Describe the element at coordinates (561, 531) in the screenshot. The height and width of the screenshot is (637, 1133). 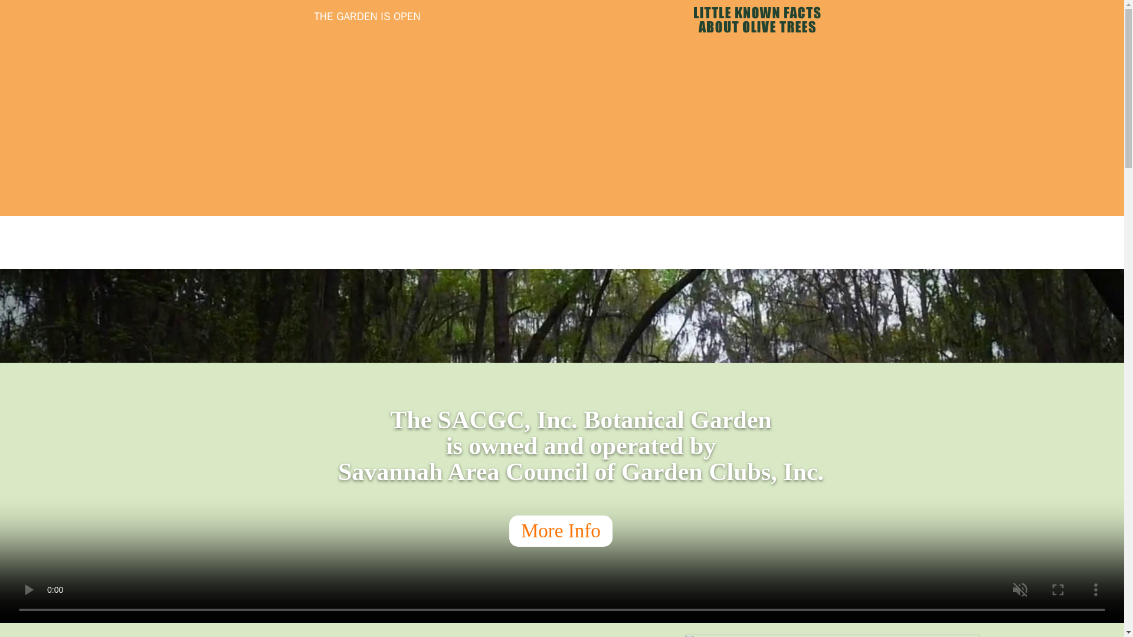
I see `More Info` at that location.